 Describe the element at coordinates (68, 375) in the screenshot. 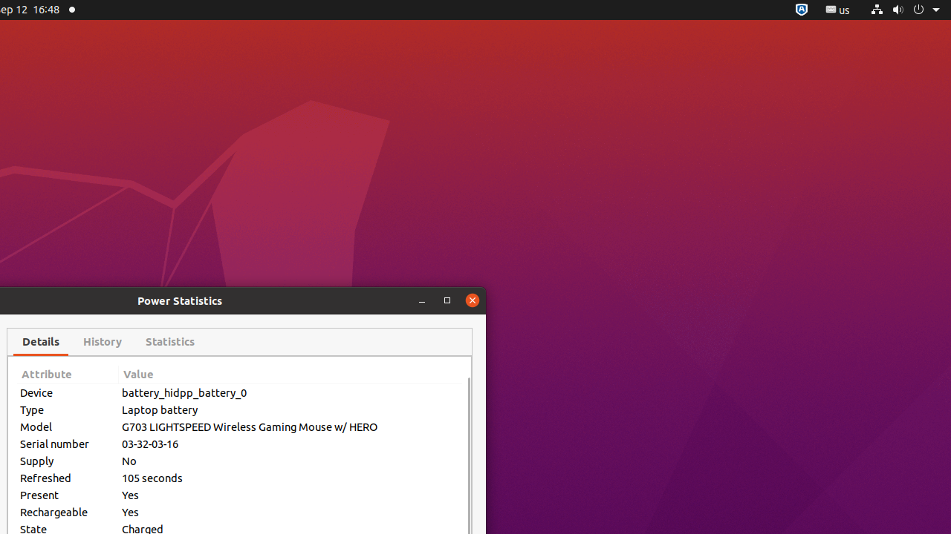

I see `Attribute` at that location.